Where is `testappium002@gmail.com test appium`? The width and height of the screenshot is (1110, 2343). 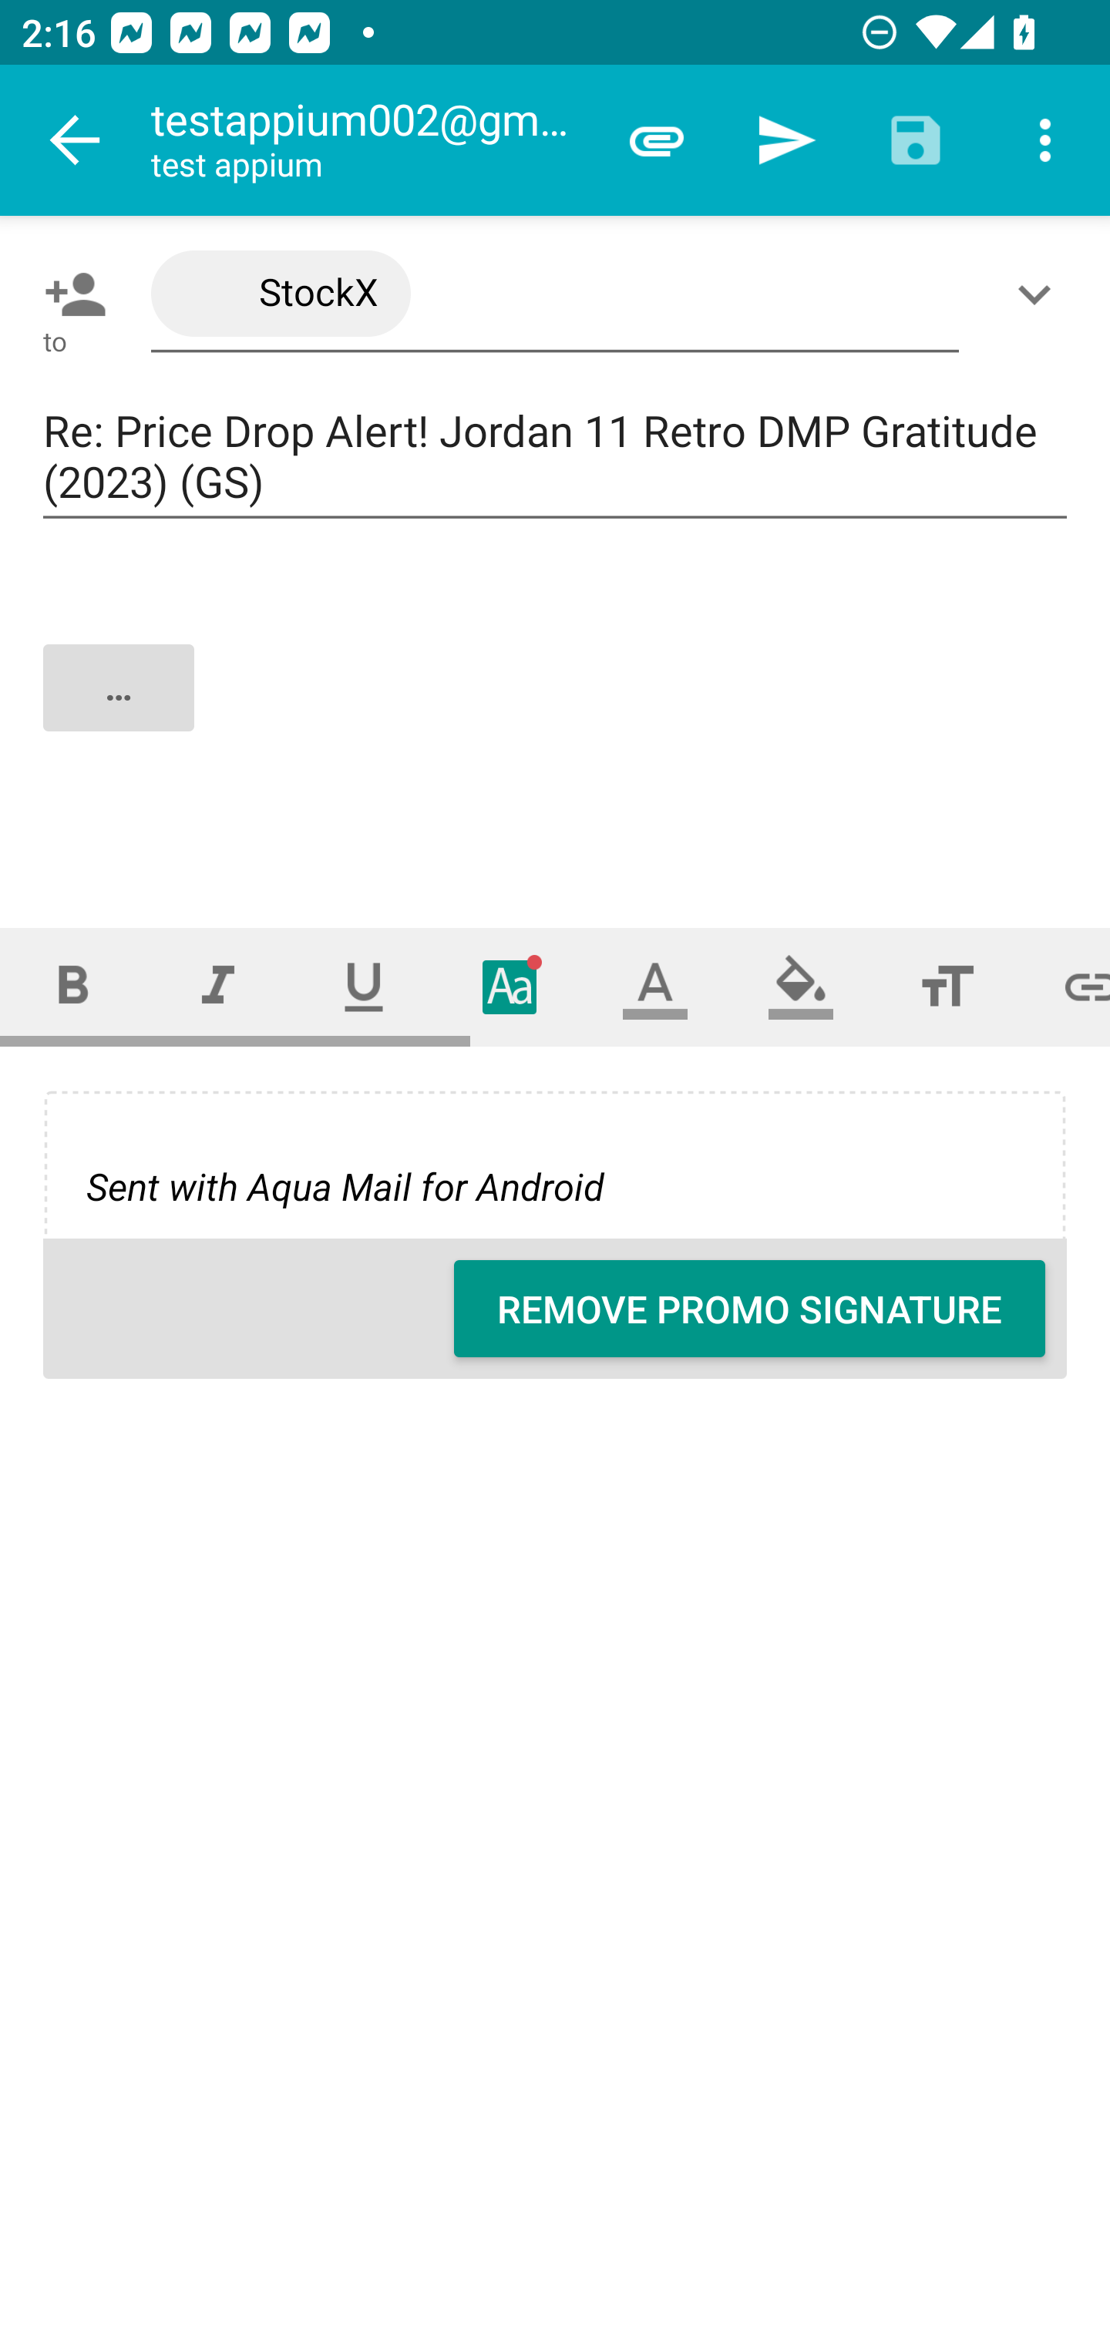 testappium002@gmail.com test appium is located at coordinates (371, 140).